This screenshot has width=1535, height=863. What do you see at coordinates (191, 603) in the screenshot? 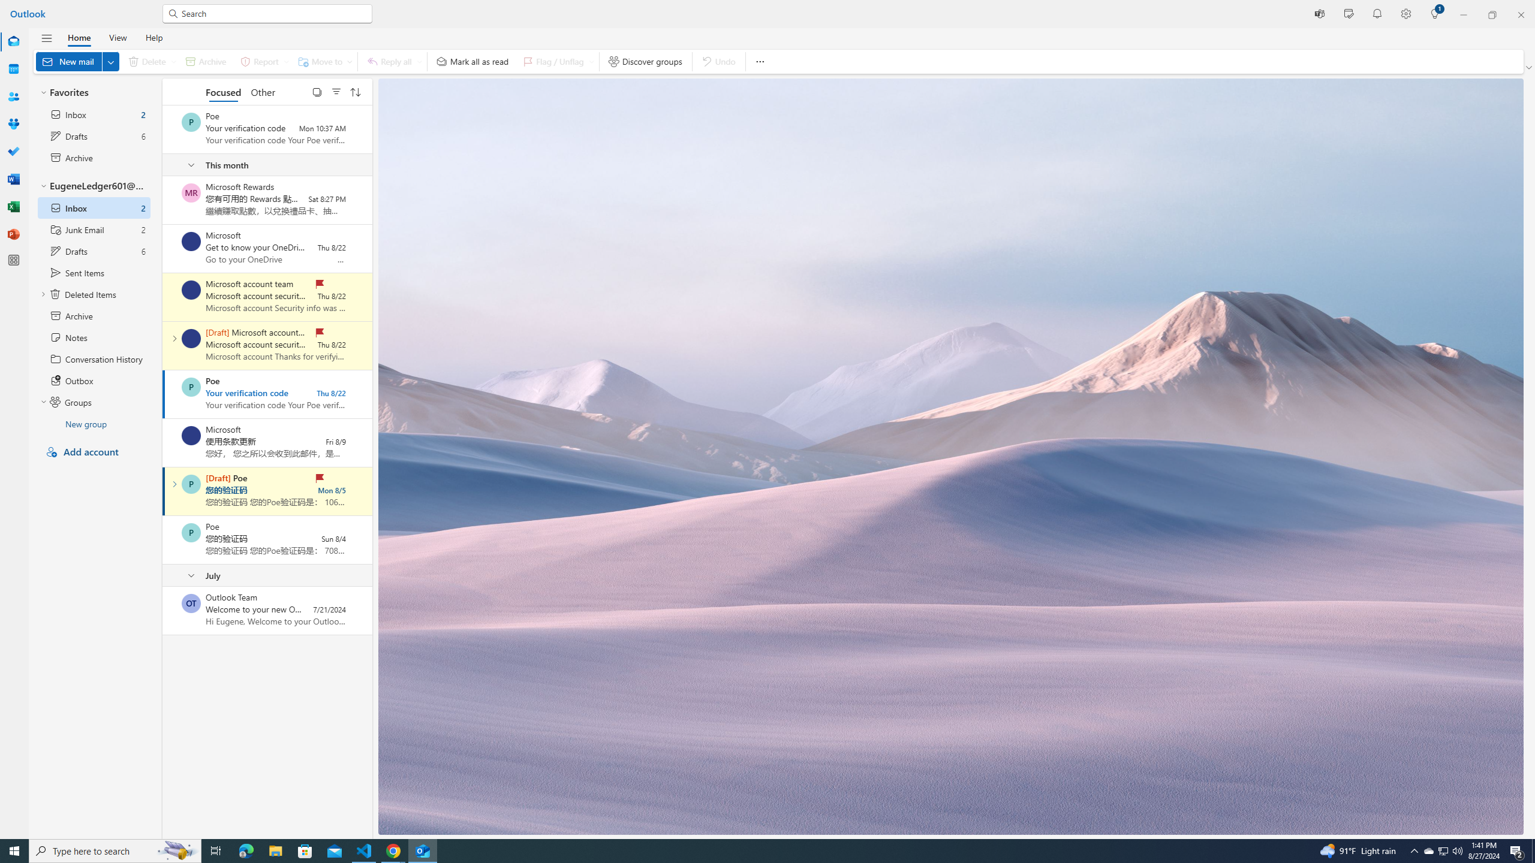
I see `Outlook Team` at bounding box center [191, 603].